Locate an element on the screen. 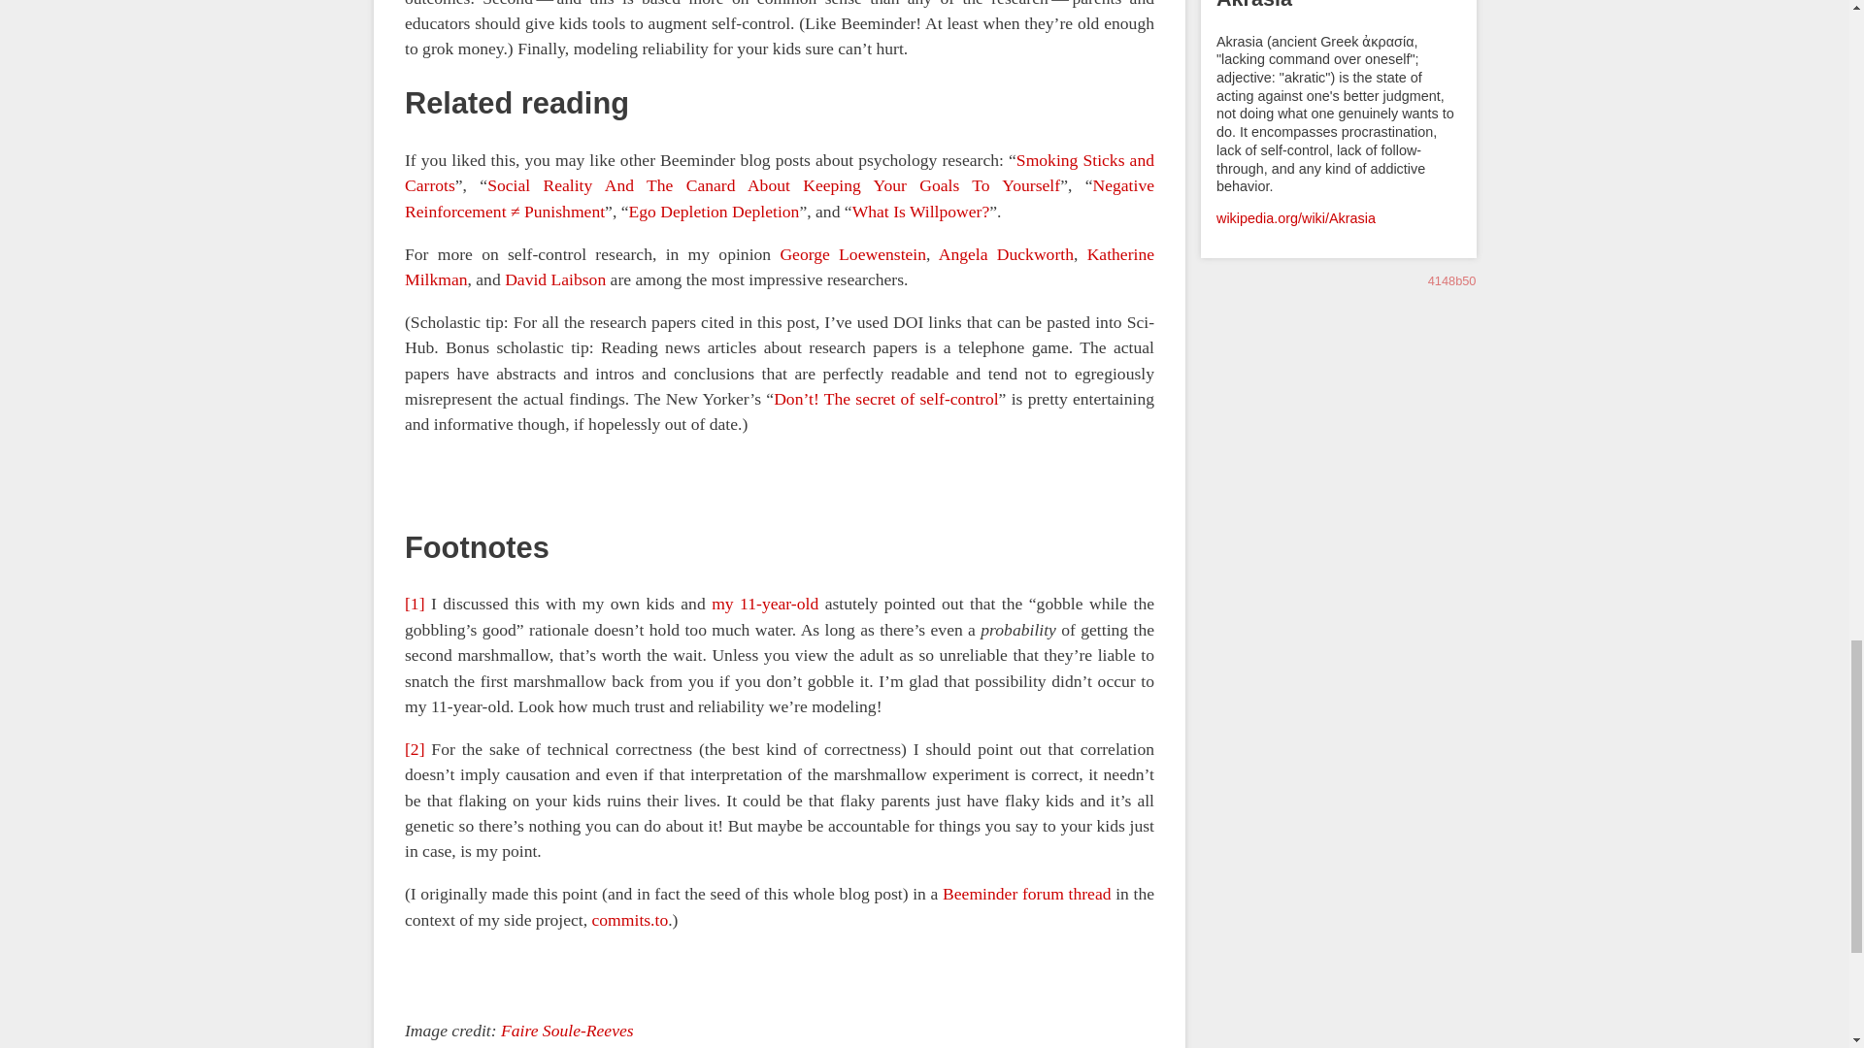 This screenshot has height=1048, width=1864. my 11-year-old is located at coordinates (765, 604).